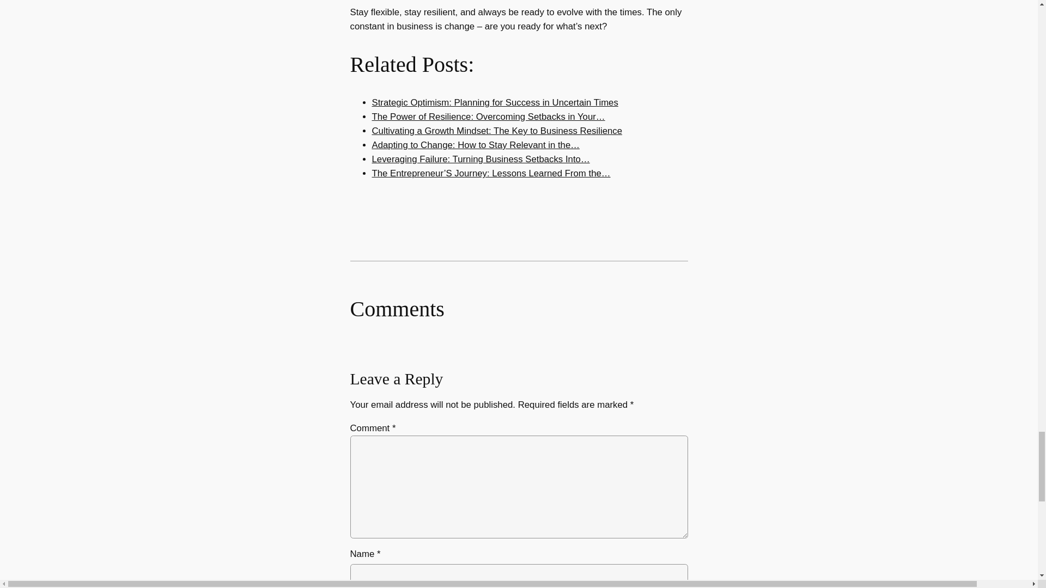  What do you see at coordinates (495, 102) in the screenshot?
I see `Strategic Optimism: Planning for Success in Uncertain Times` at bounding box center [495, 102].